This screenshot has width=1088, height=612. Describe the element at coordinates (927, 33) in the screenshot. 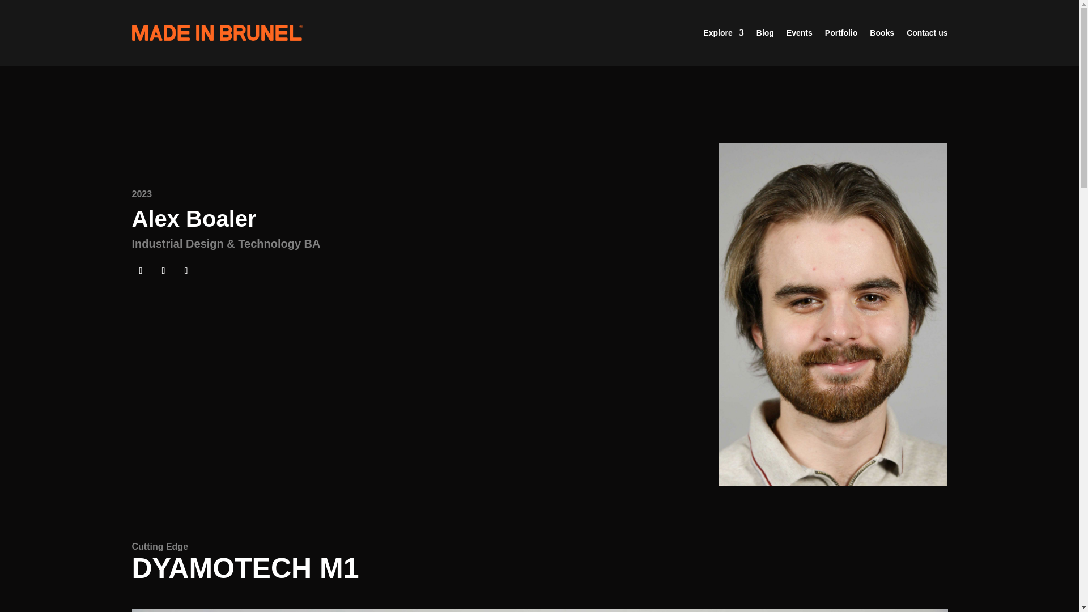

I see `Contact us` at that location.